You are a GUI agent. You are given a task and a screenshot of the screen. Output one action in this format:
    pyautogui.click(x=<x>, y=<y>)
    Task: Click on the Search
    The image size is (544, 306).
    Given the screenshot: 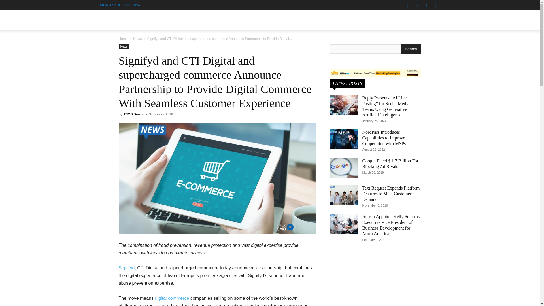 What is the action you would take?
    pyautogui.click(x=424, y=48)
    